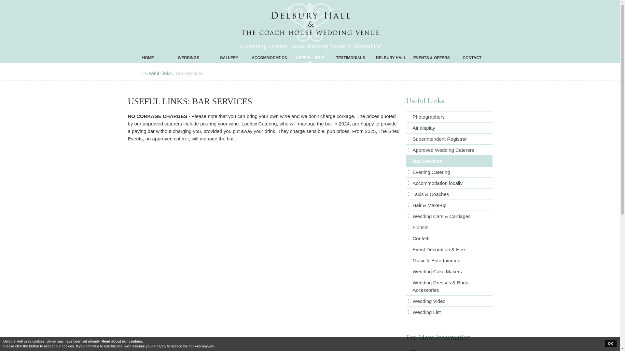  I want to click on Client Testimonials, so click(350, 58).